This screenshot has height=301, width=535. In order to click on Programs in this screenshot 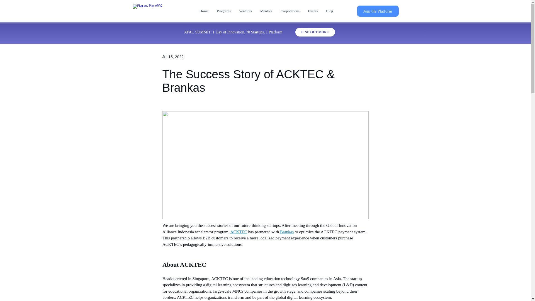, I will do `click(223, 11)`.